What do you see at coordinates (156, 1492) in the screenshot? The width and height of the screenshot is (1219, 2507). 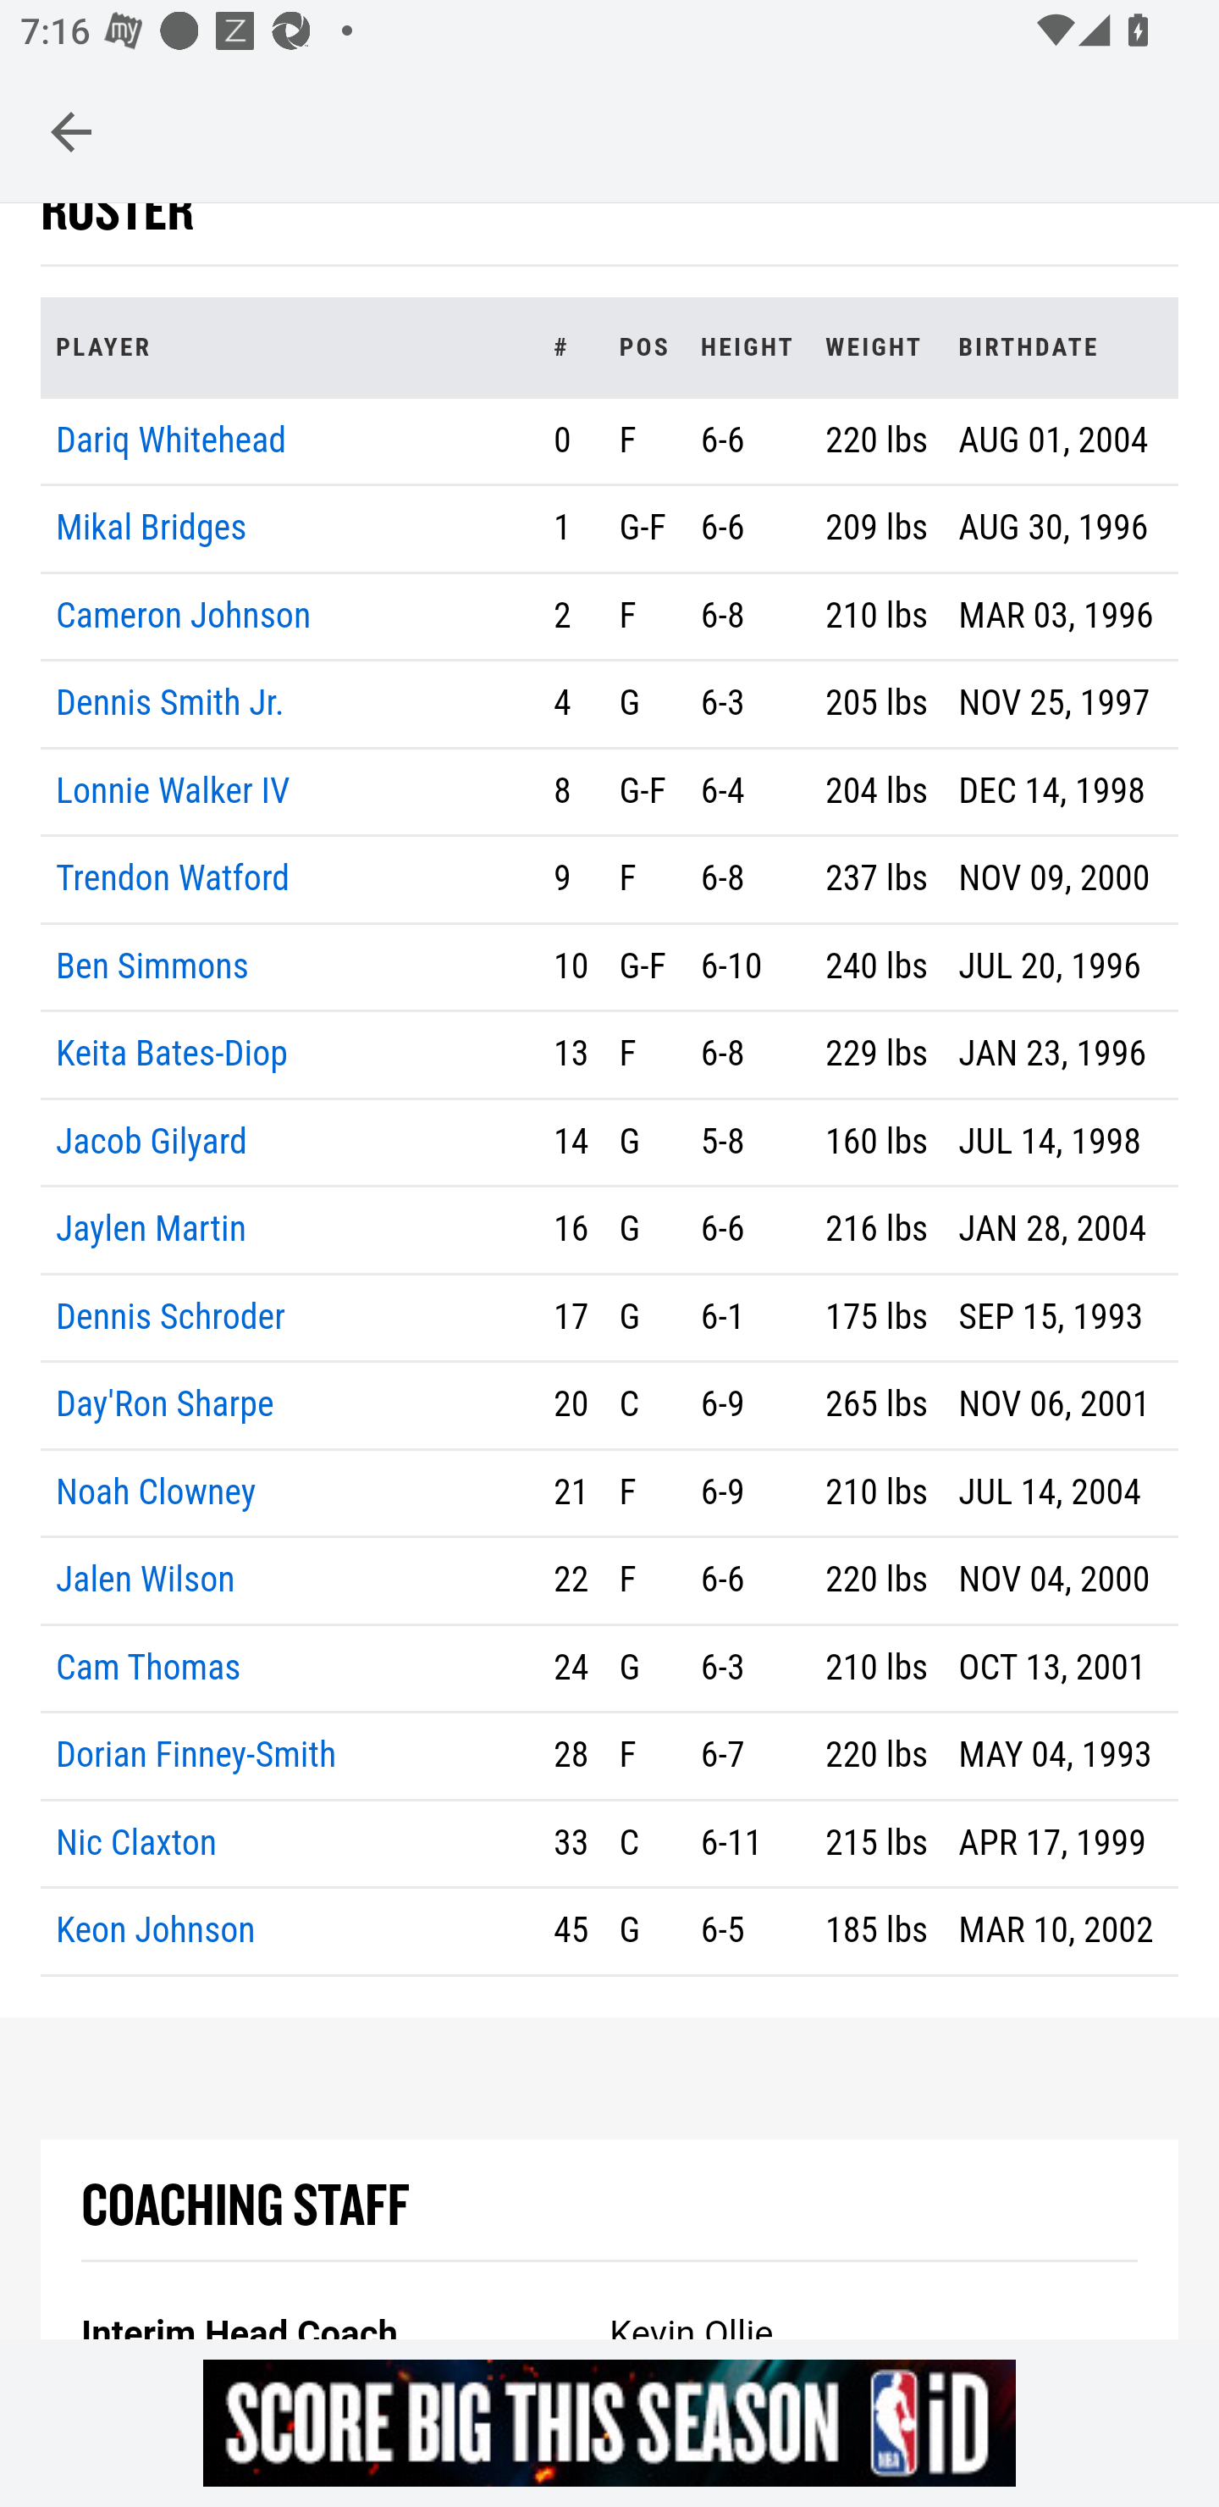 I see `Noah Clowney` at bounding box center [156, 1492].